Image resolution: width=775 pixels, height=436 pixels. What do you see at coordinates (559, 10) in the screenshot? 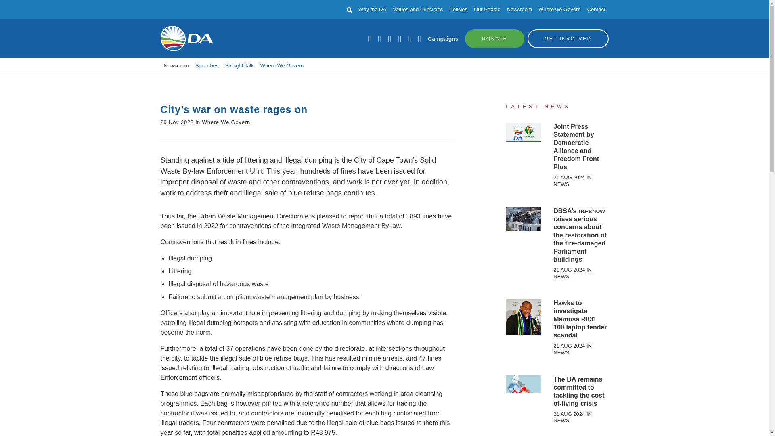
I see `Where we Govern` at bounding box center [559, 10].